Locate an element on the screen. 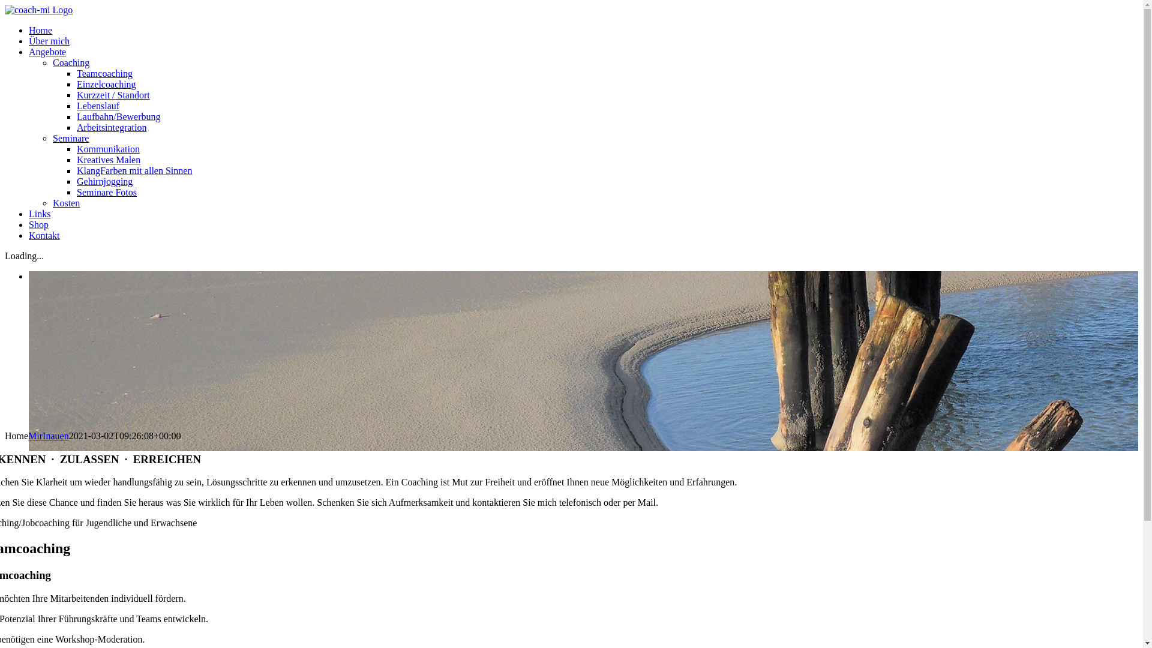 Image resolution: width=1152 pixels, height=648 pixels. Home is located at coordinates (41, 30).